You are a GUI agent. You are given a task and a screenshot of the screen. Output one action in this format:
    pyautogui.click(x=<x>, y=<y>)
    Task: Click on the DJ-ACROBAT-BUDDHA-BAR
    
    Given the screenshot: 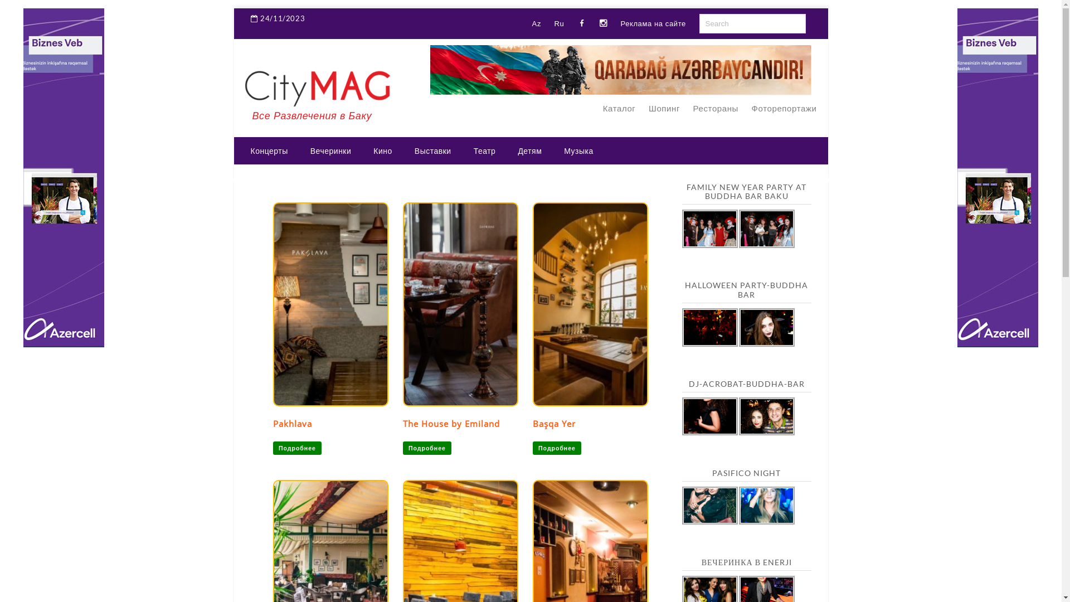 What is the action you would take?
    pyautogui.click(x=747, y=385)
    